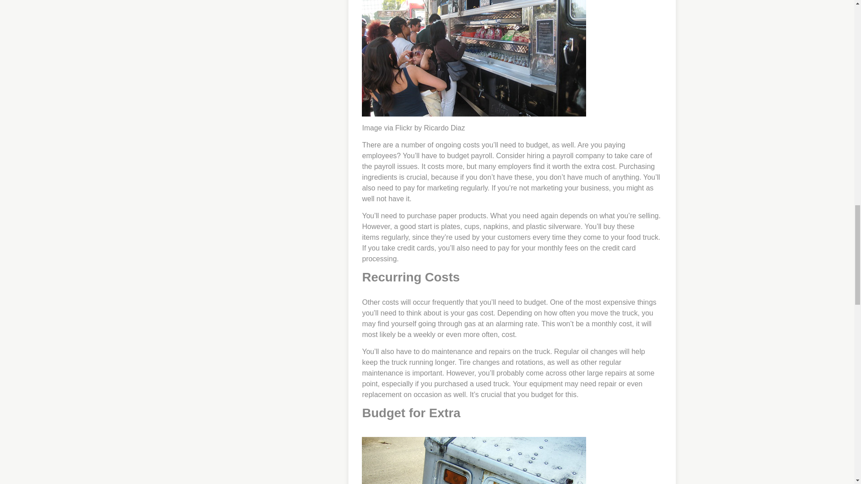  I want to click on Flickr, so click(404, 127).